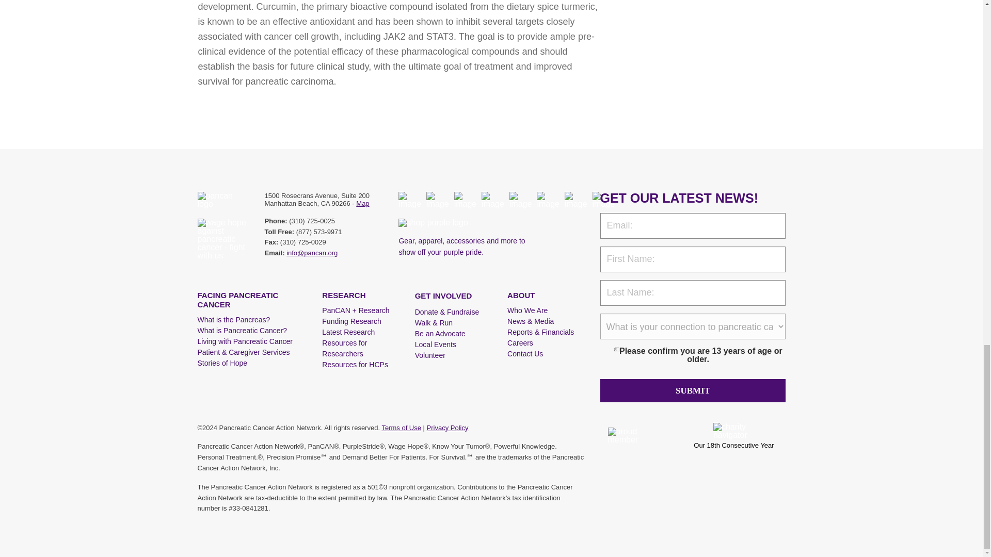 Image resolution: width=991 pixels, height=557 pixels. Describe the element at coordinates (520, 200) in the screenshot. I see `Follow us on Twitter` at that location.